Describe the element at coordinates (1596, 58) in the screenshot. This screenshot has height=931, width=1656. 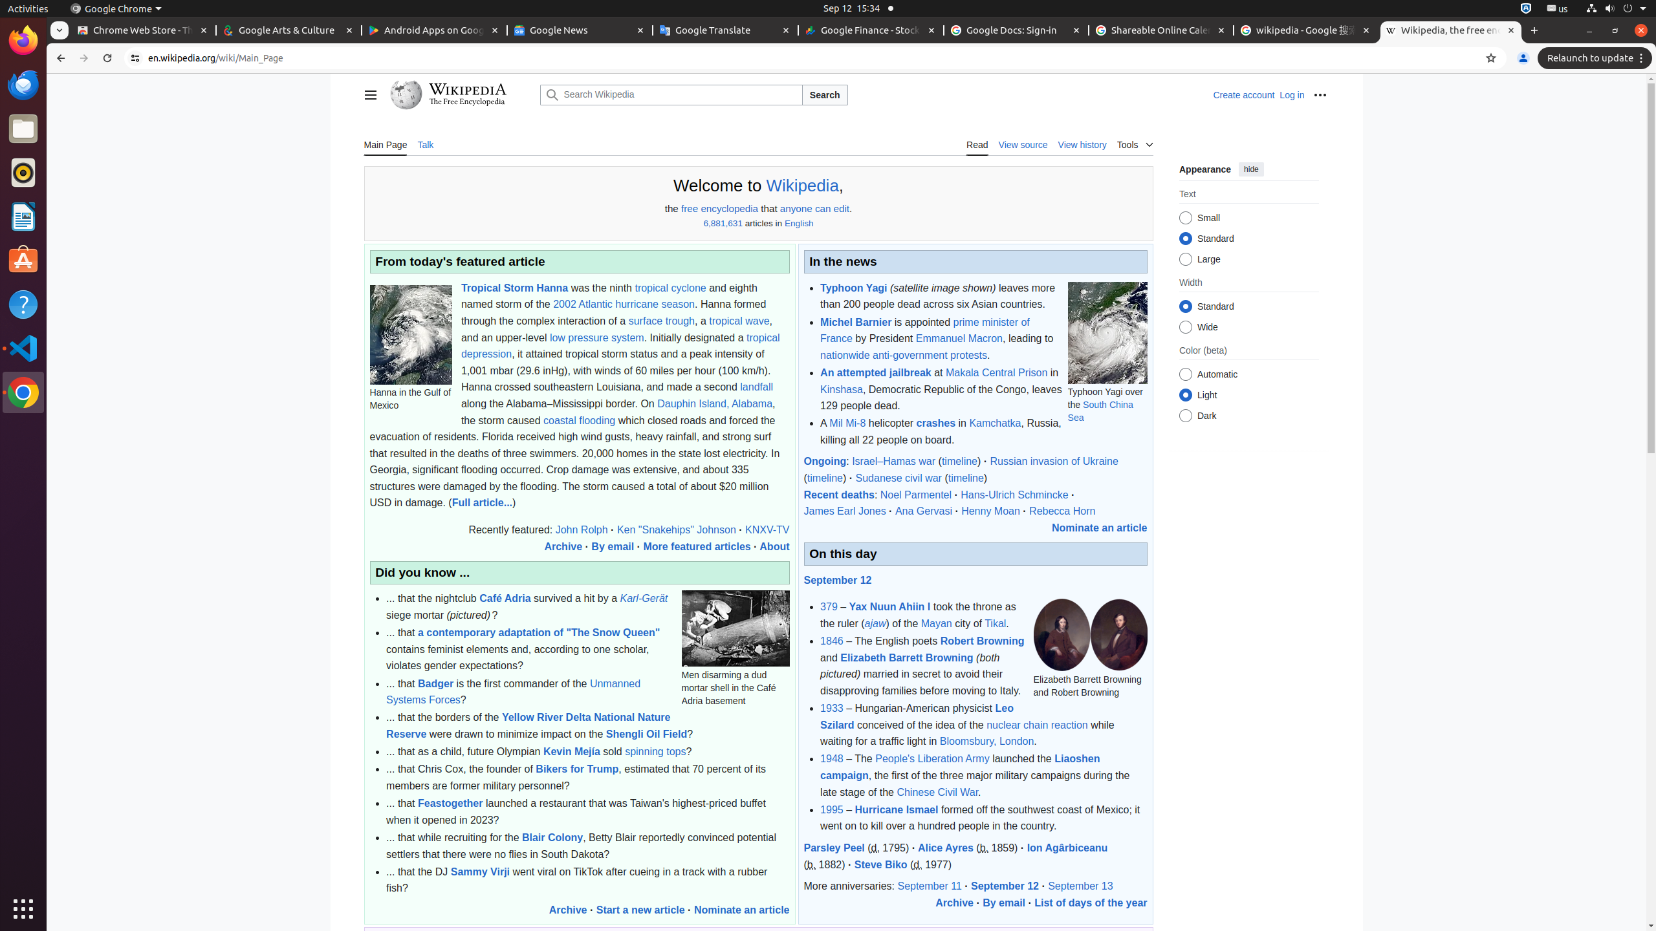
I see `Relaunch to update` at that location.